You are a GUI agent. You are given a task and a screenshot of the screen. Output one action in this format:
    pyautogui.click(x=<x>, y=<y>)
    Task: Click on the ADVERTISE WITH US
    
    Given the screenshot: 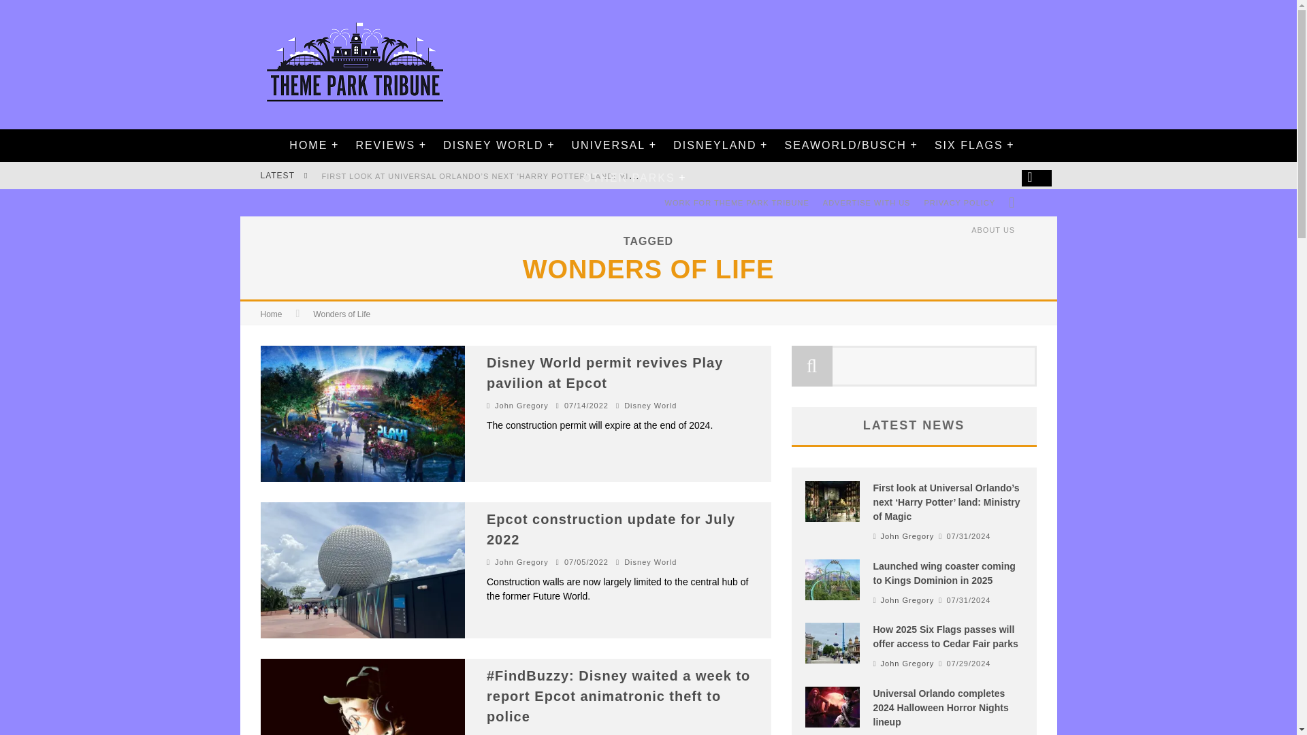 What is the action you would take?
    pyautogui.click(x=866, y=202)
    